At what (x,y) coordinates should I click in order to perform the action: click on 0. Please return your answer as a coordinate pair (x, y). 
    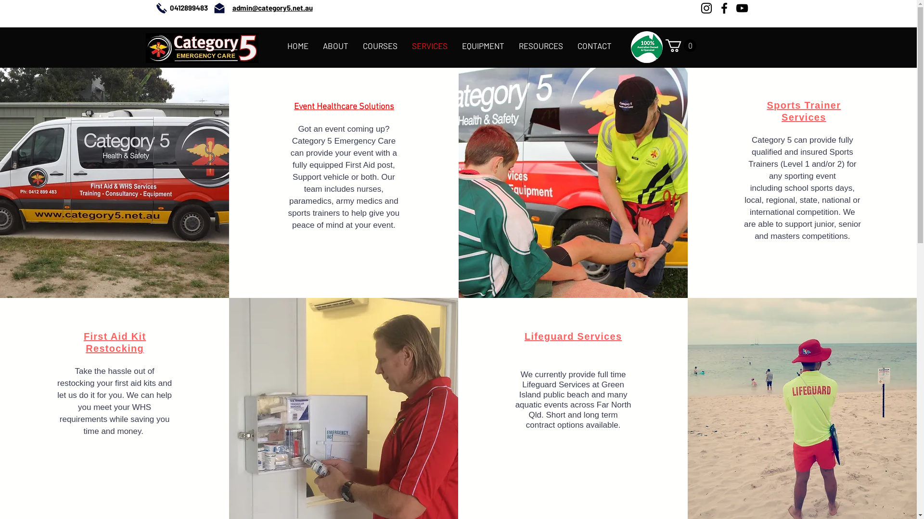
    Looking at the image, I should click on (680, 46).